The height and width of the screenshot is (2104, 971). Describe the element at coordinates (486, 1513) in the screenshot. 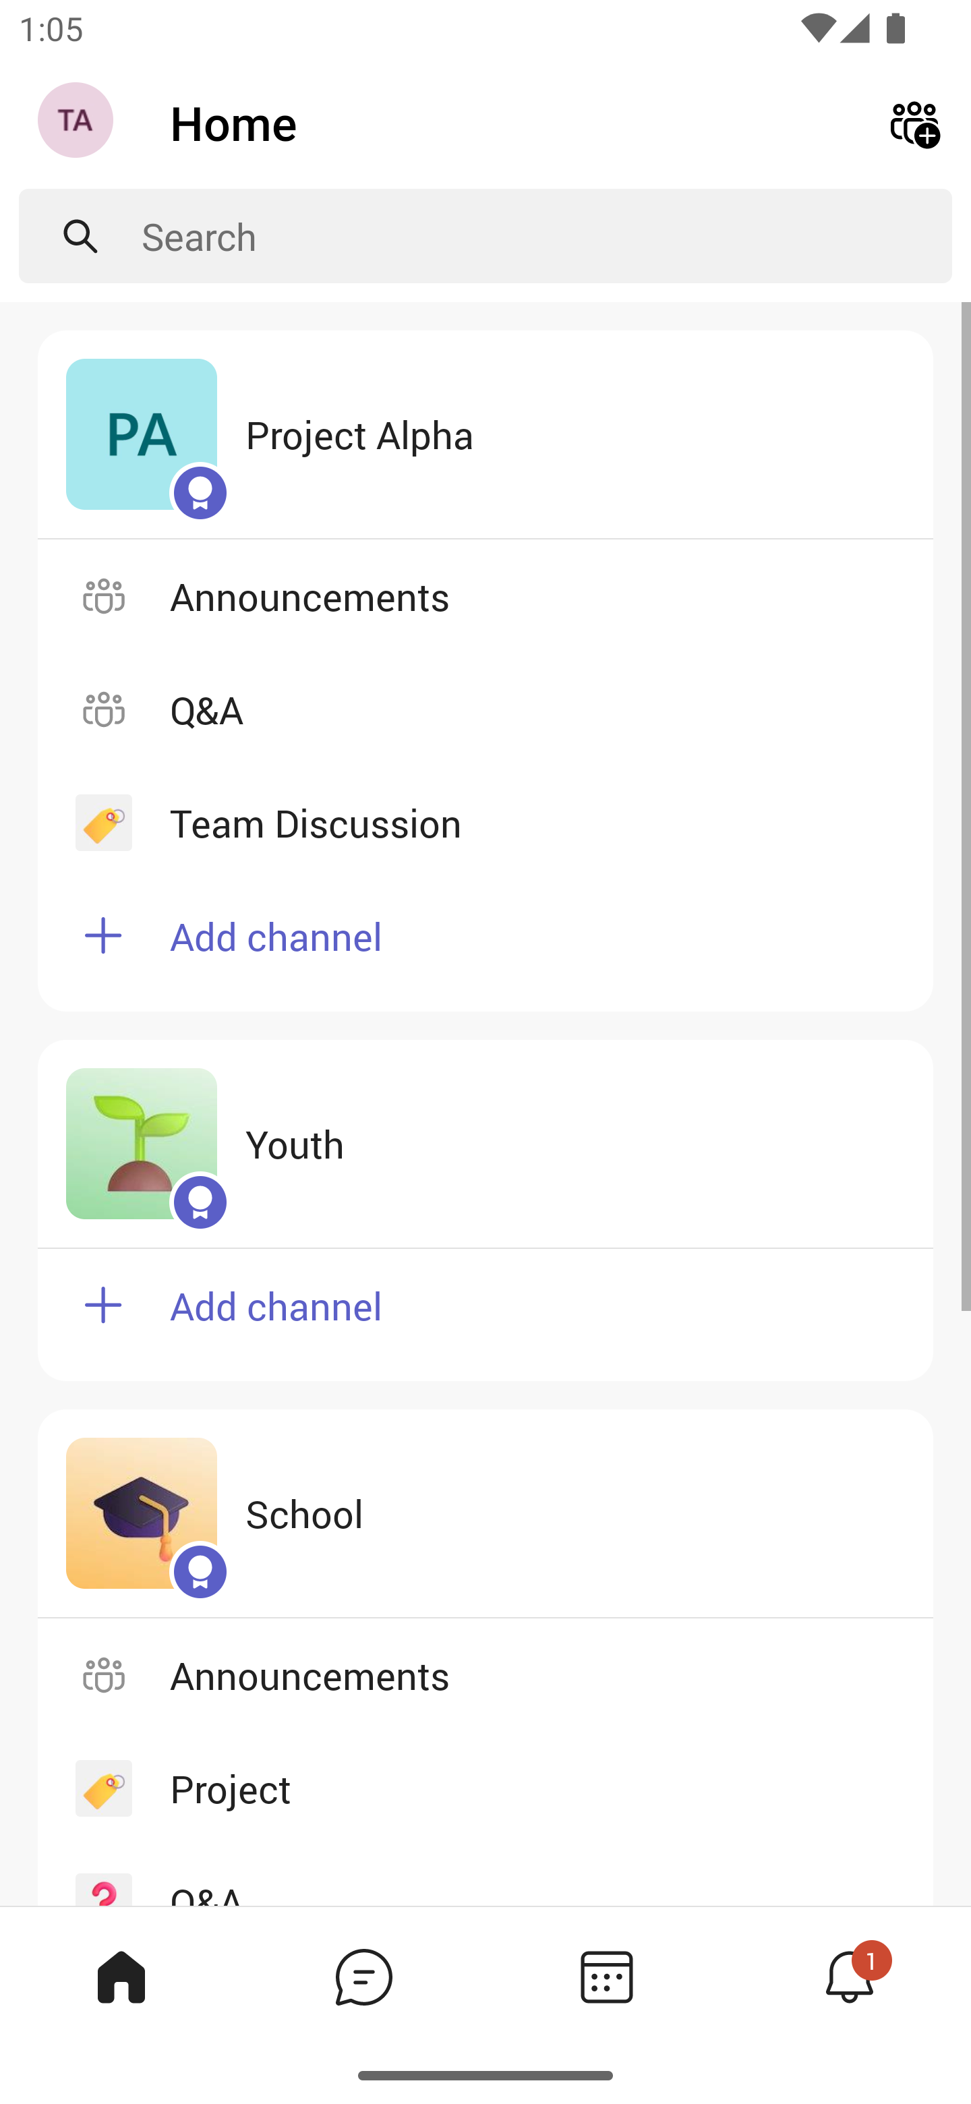

I see `School Community. School` at that location.